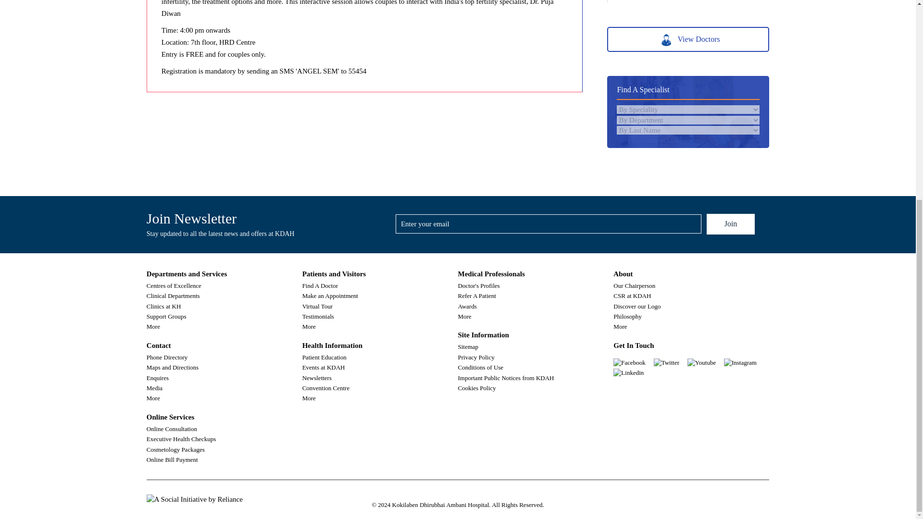 This screenshot has width=923, height=519. I want to click on Join, so click(731, 224).